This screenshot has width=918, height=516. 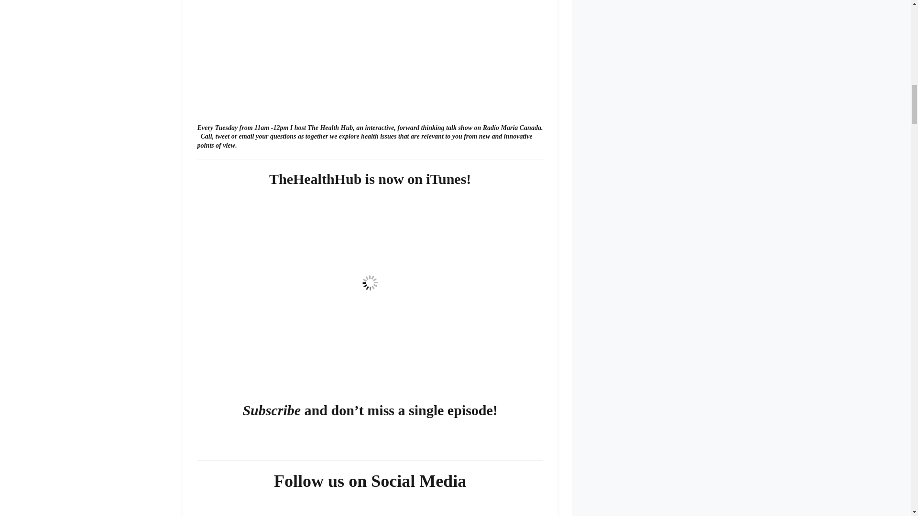 What do you see at coordinates (512, 128) in the screenshot?
I see `Radio Maria Canada` at bounding box center [512, 128].